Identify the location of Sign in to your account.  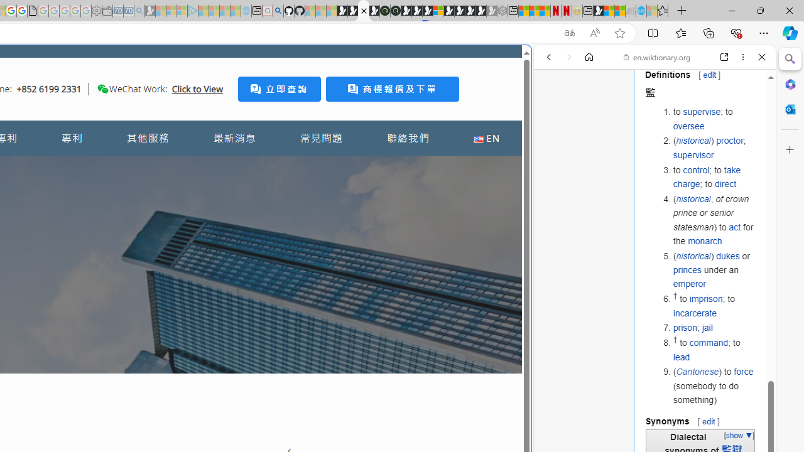
(438, 11).